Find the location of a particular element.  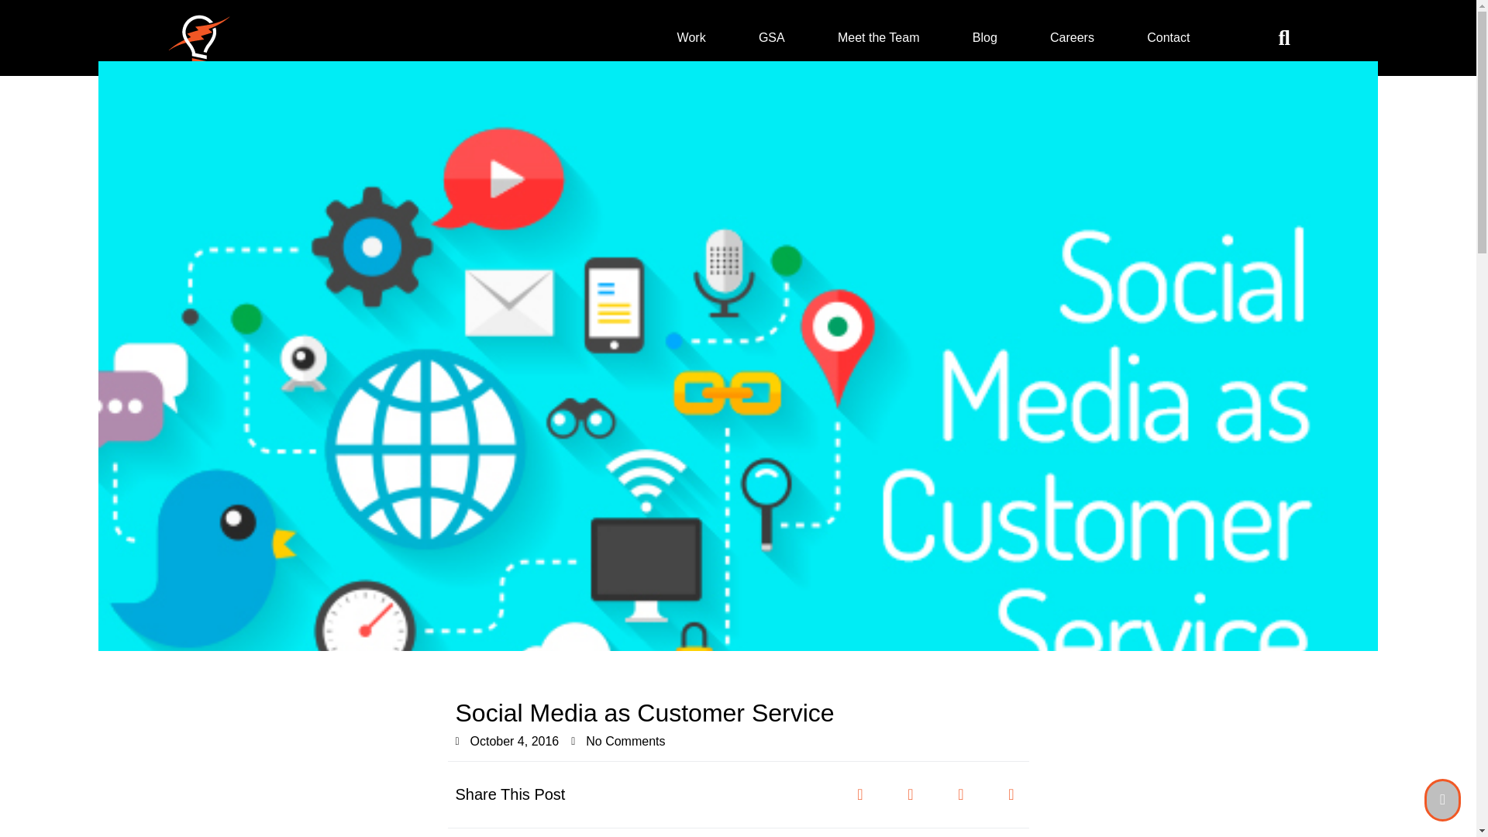

October 4, 2016 is located at coordinates (507, 741).